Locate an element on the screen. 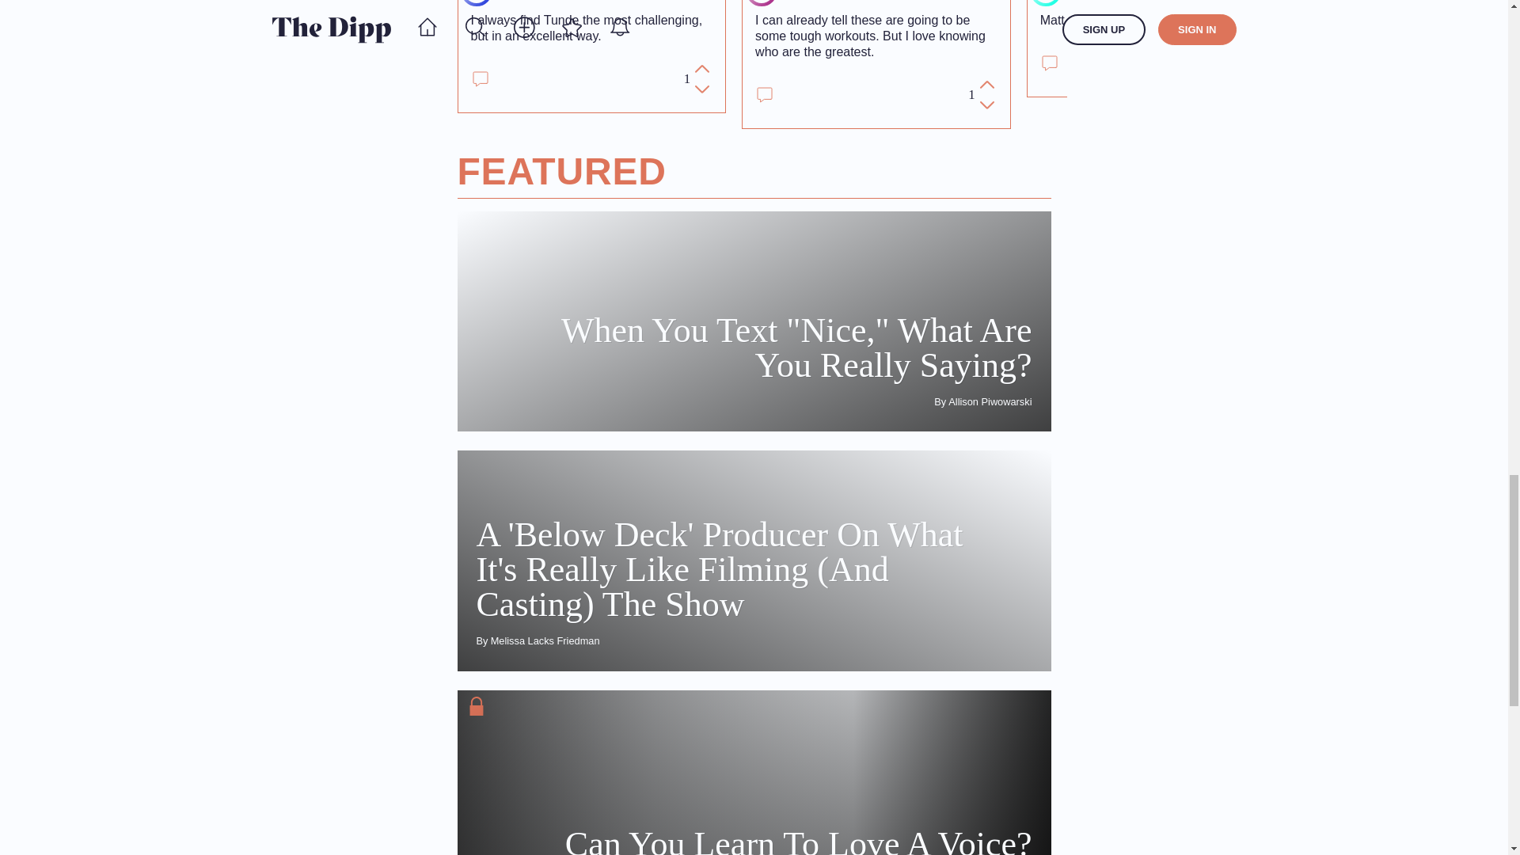  J is located at coordinates (762, 2).